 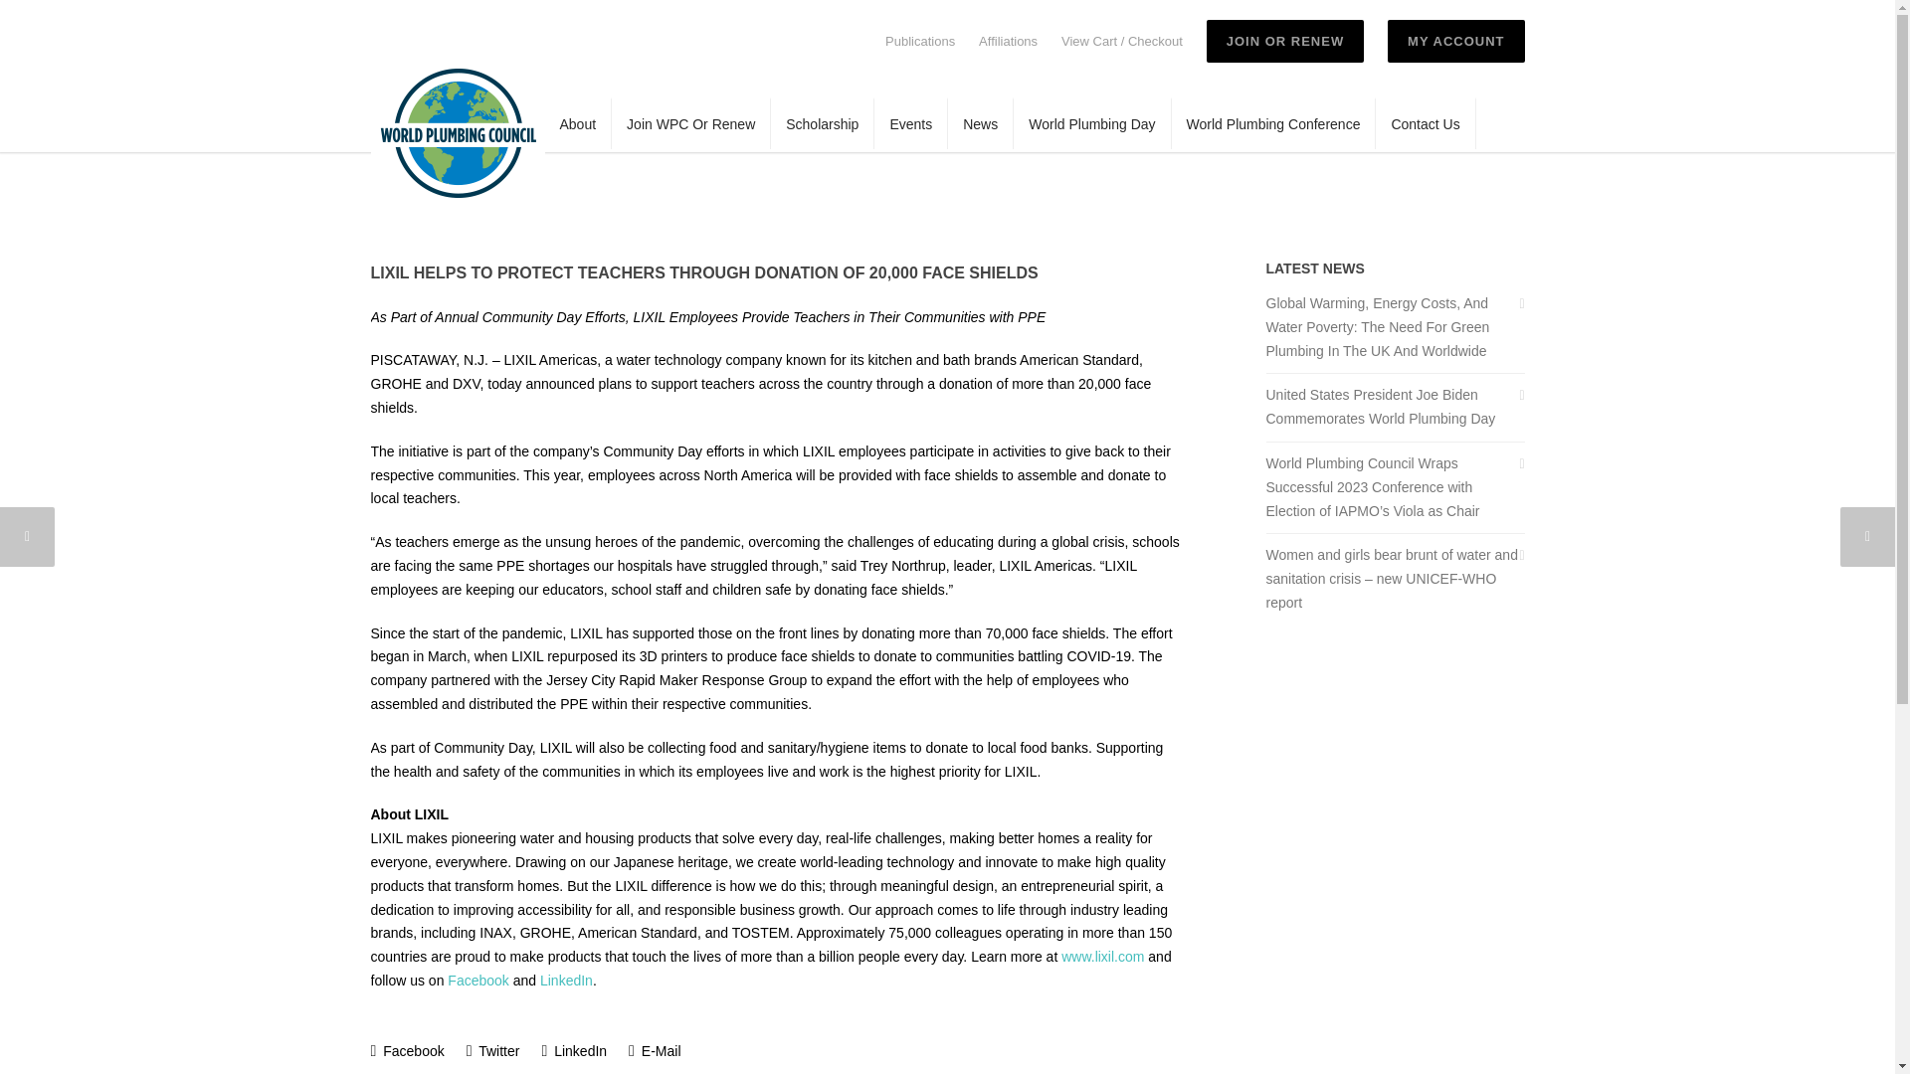 What do you see at coordinates (911, 123) in the screenshot?
I see `Events` at bounding box center [911, 123].